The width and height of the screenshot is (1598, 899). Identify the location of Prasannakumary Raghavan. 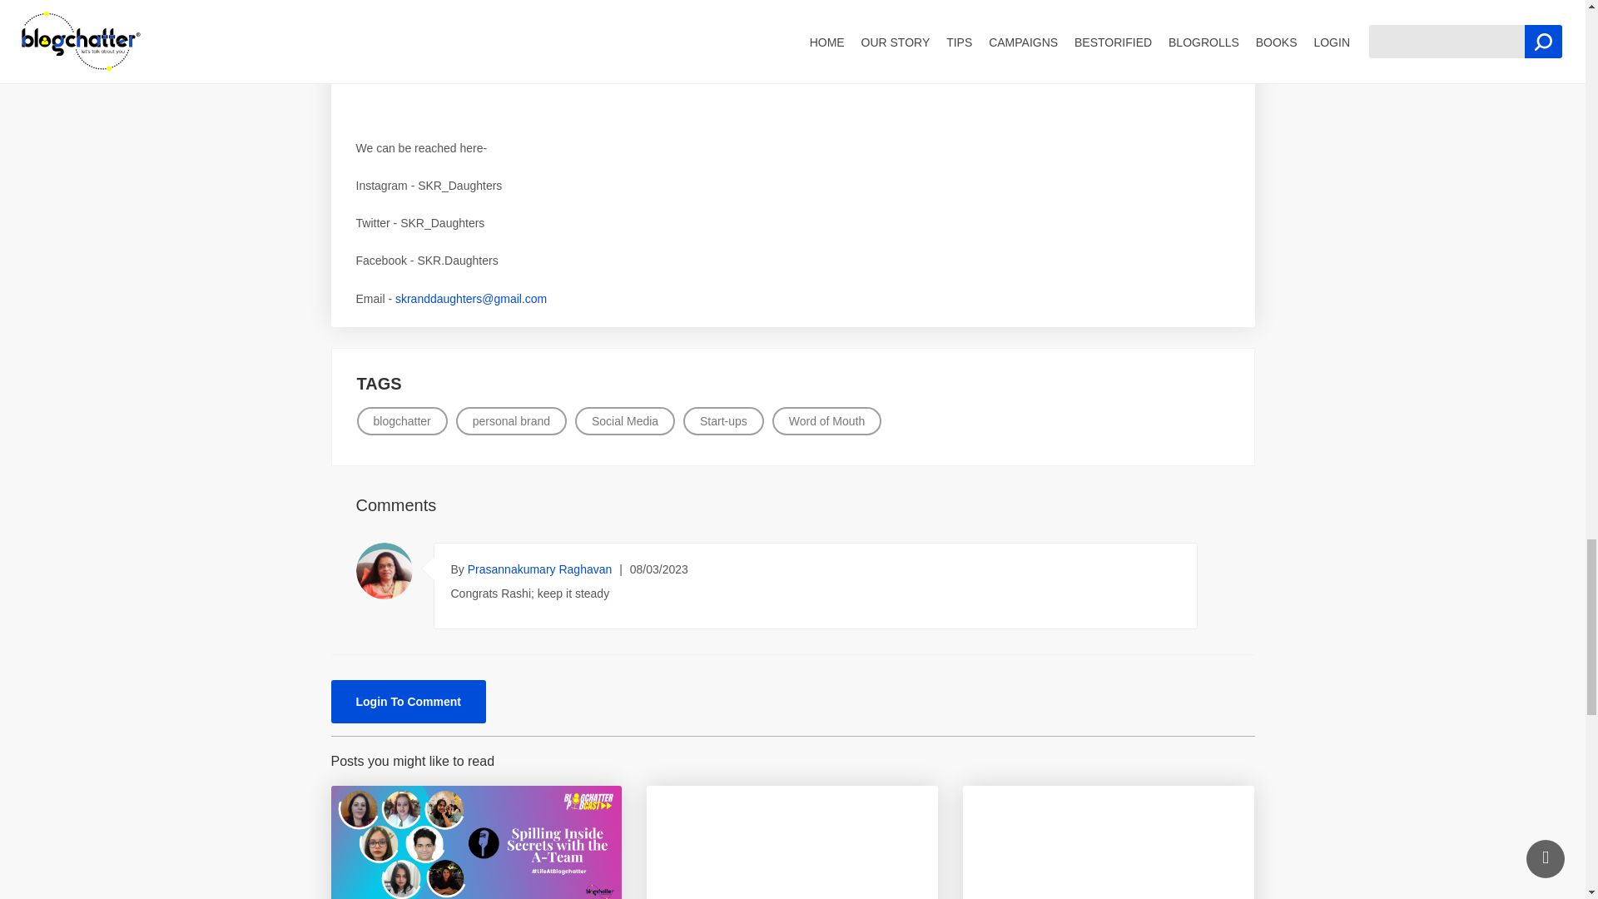
(541, 569).